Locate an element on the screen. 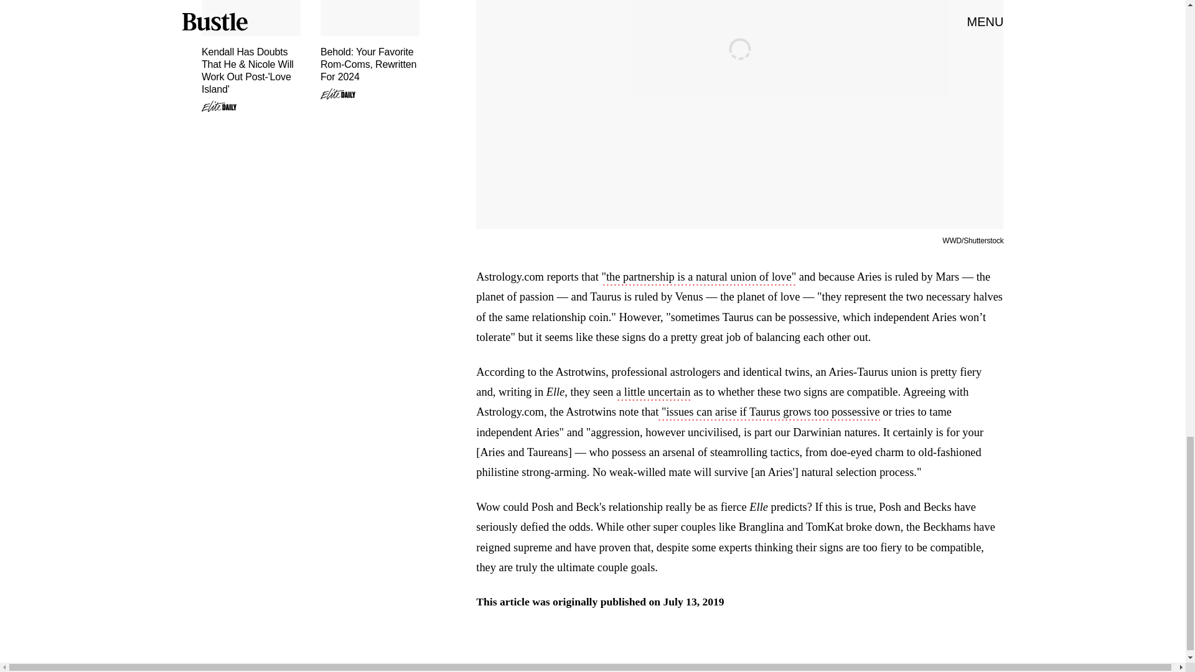 This screenshot has width=1195, height=672. "the partnership is a natural union of love" is located at coordinates (698, 278).